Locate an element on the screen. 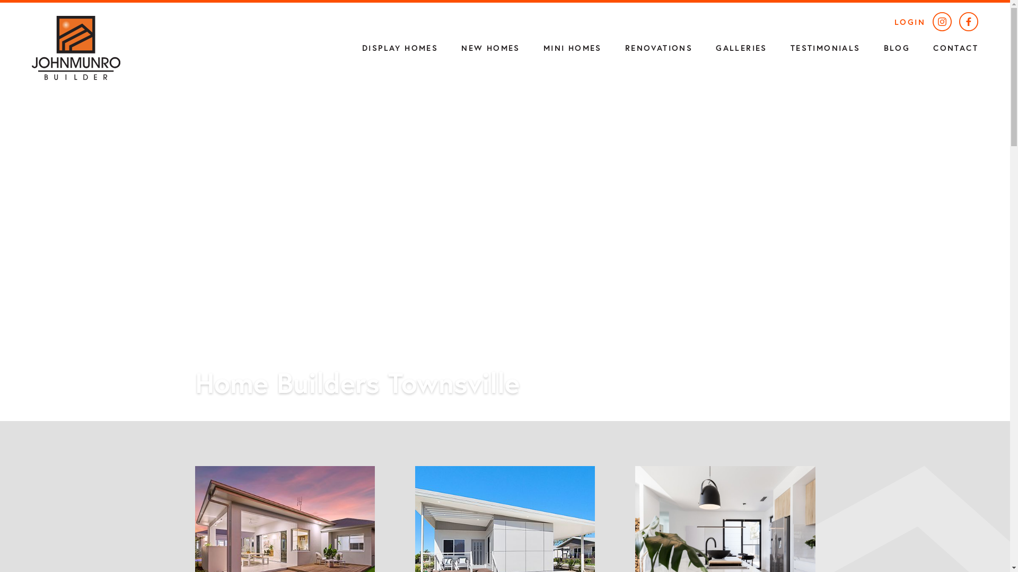 The height and width of the screenshot is (572, 1018). DISPLAY HOMES is located at coordinates (400, 48).